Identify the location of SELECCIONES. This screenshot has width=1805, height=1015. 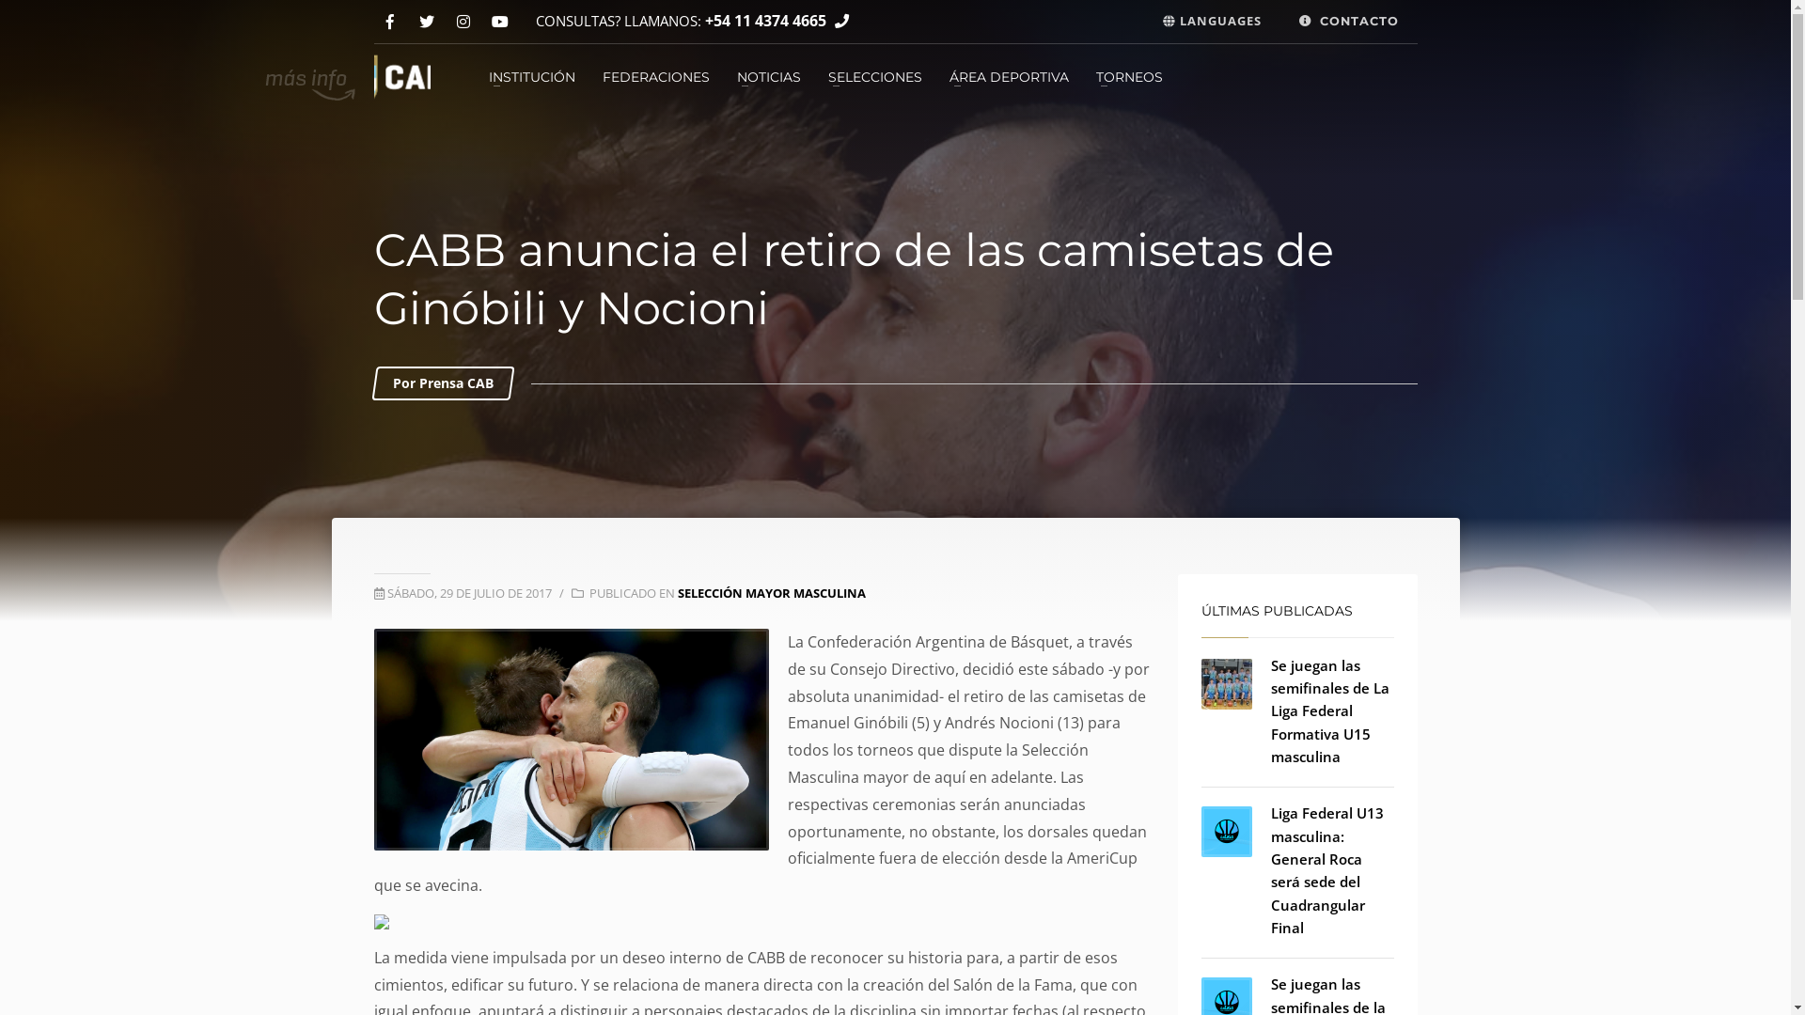
(874, 77).